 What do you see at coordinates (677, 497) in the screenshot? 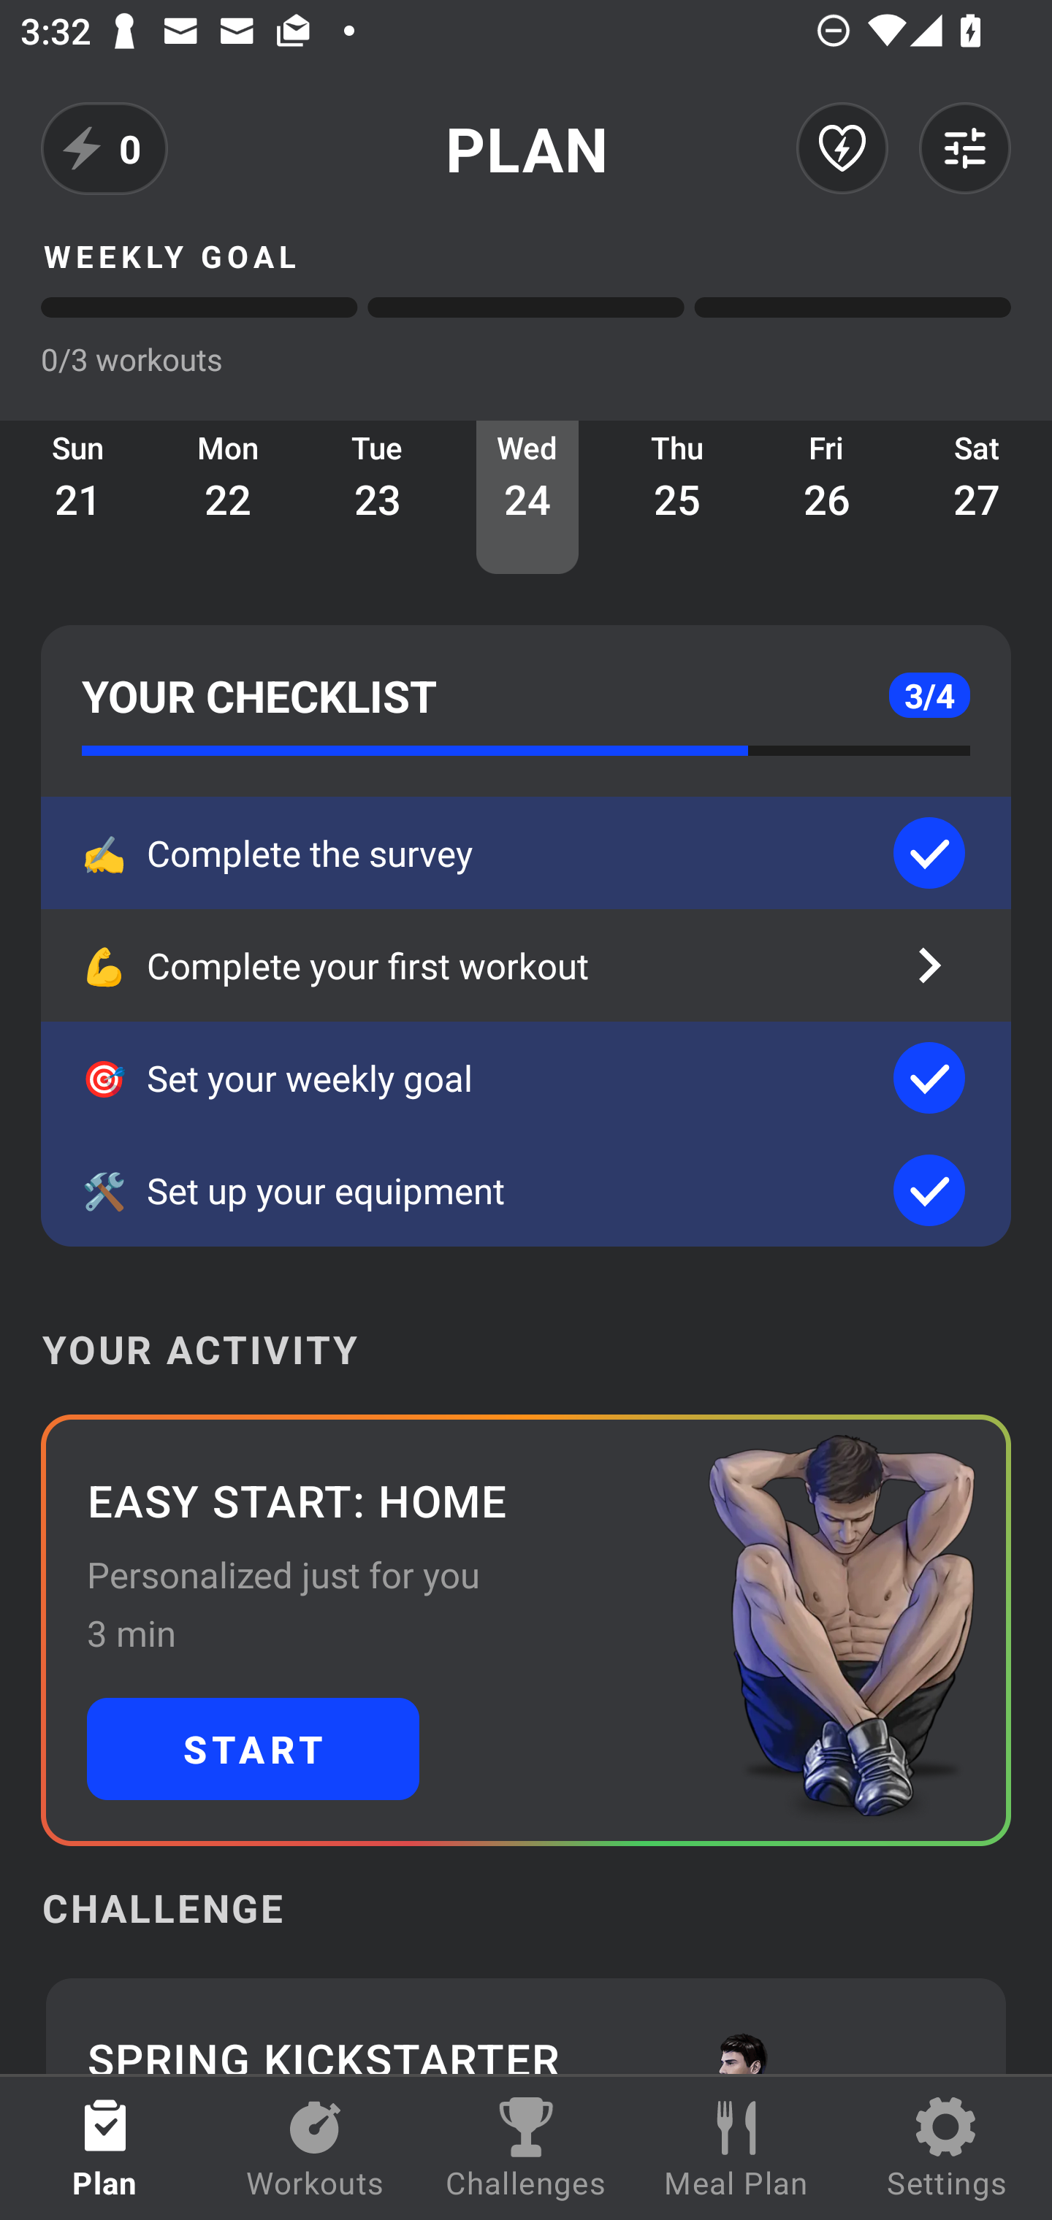
I see `Thu 25` at bounding box center [677, 497].